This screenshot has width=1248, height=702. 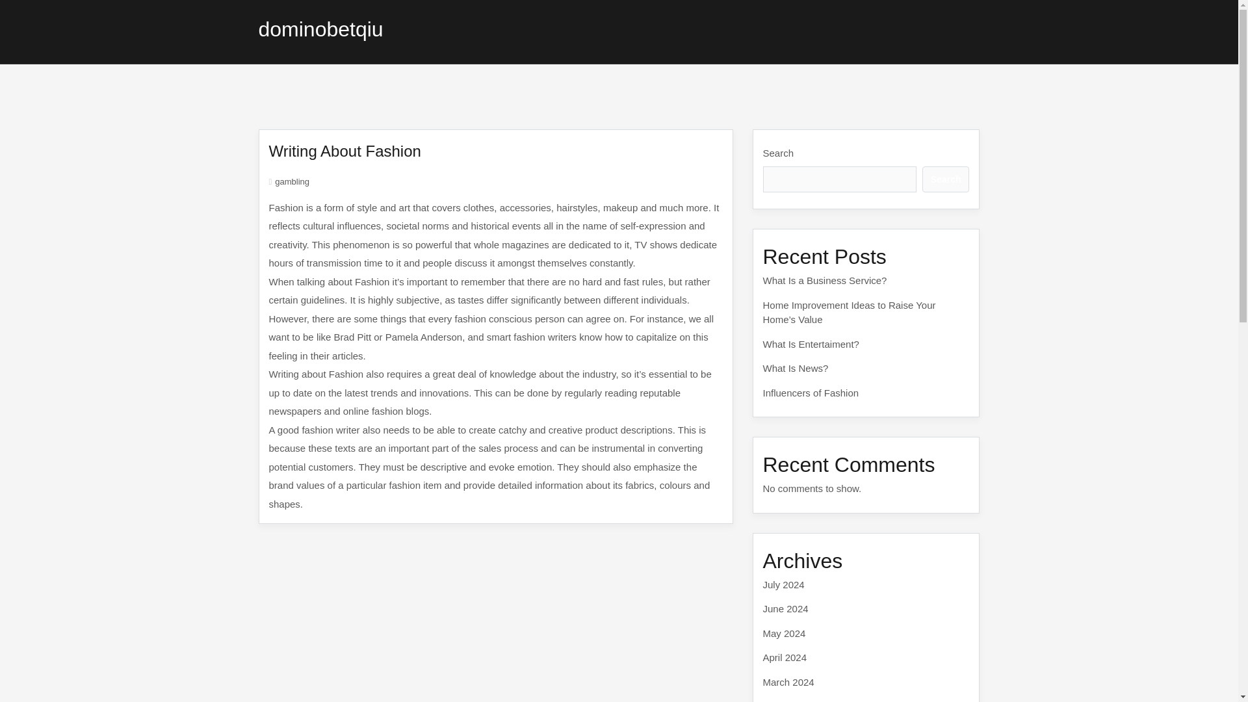 I want to click on What Is News?, so click(x=796, y=368).